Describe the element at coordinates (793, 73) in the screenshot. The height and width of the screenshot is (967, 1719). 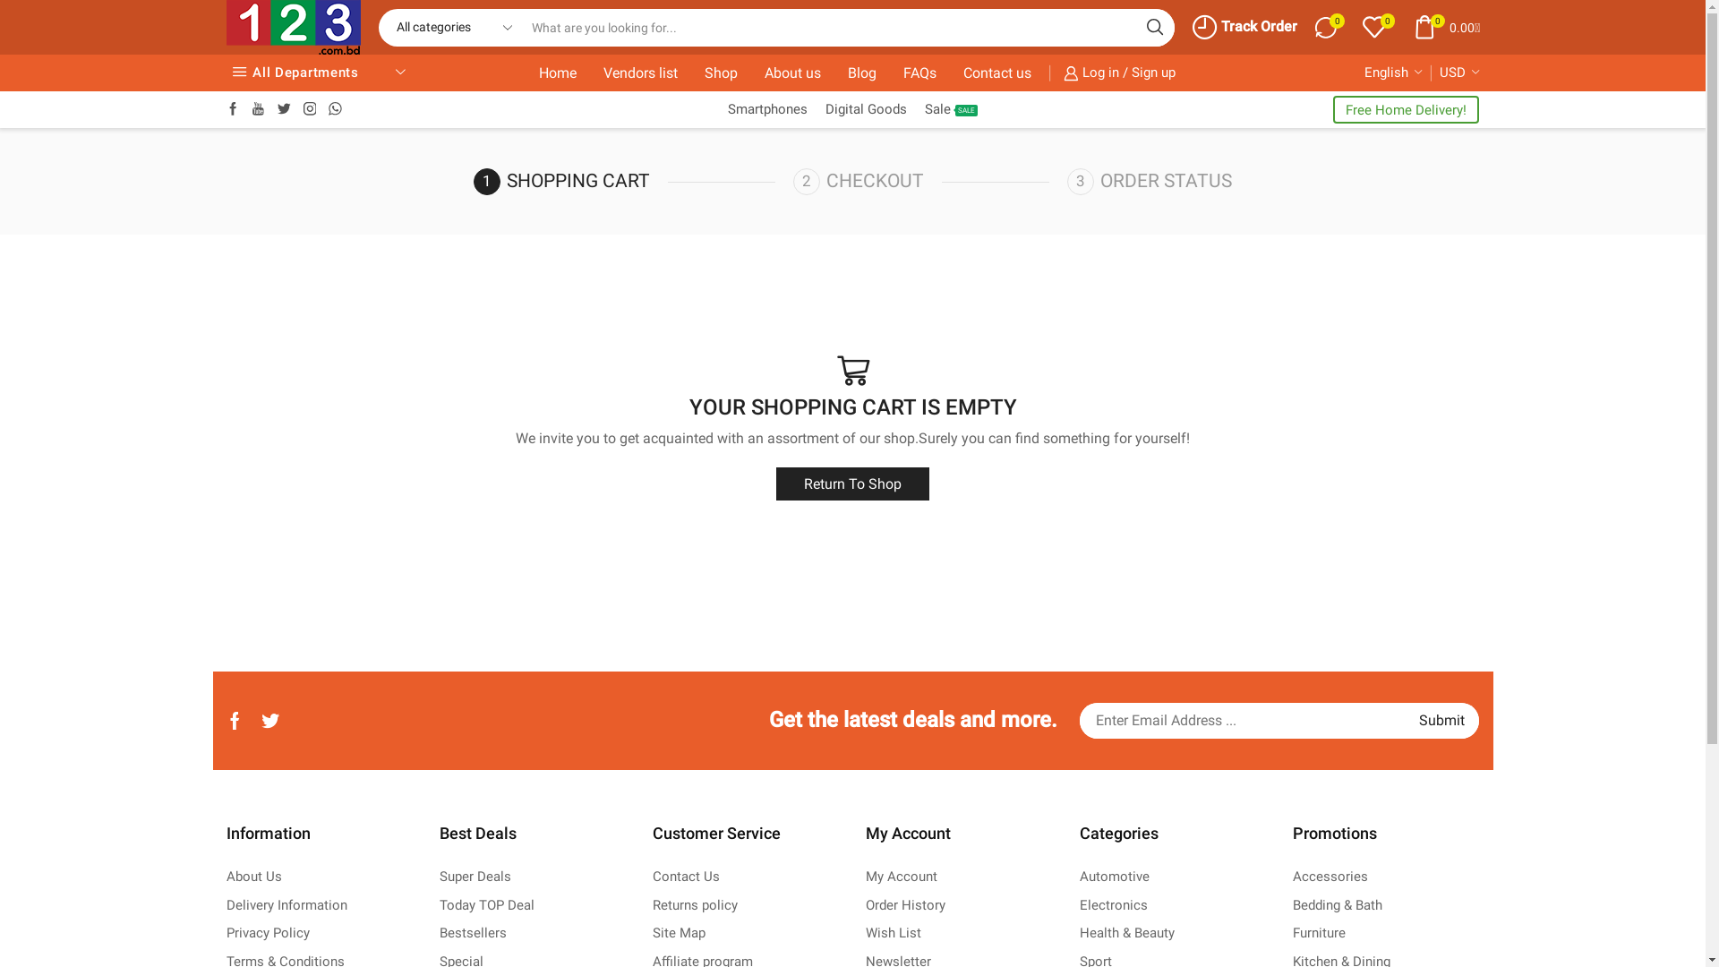
I see `About us` at that location.